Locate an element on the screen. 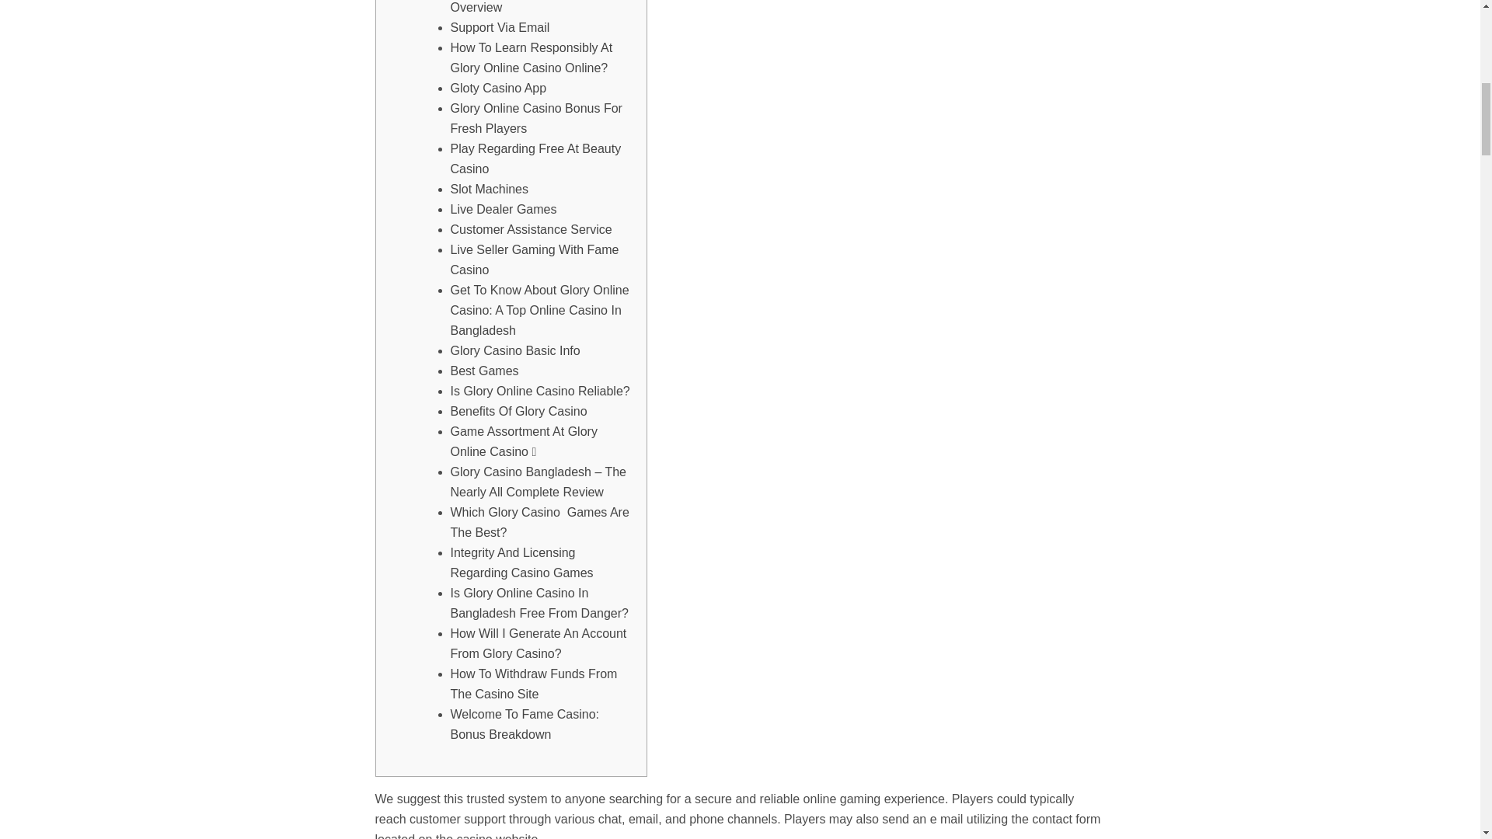 The height and width of the screenshot is (839, 1492). Slot Machines is located at coordinates (490, 189).